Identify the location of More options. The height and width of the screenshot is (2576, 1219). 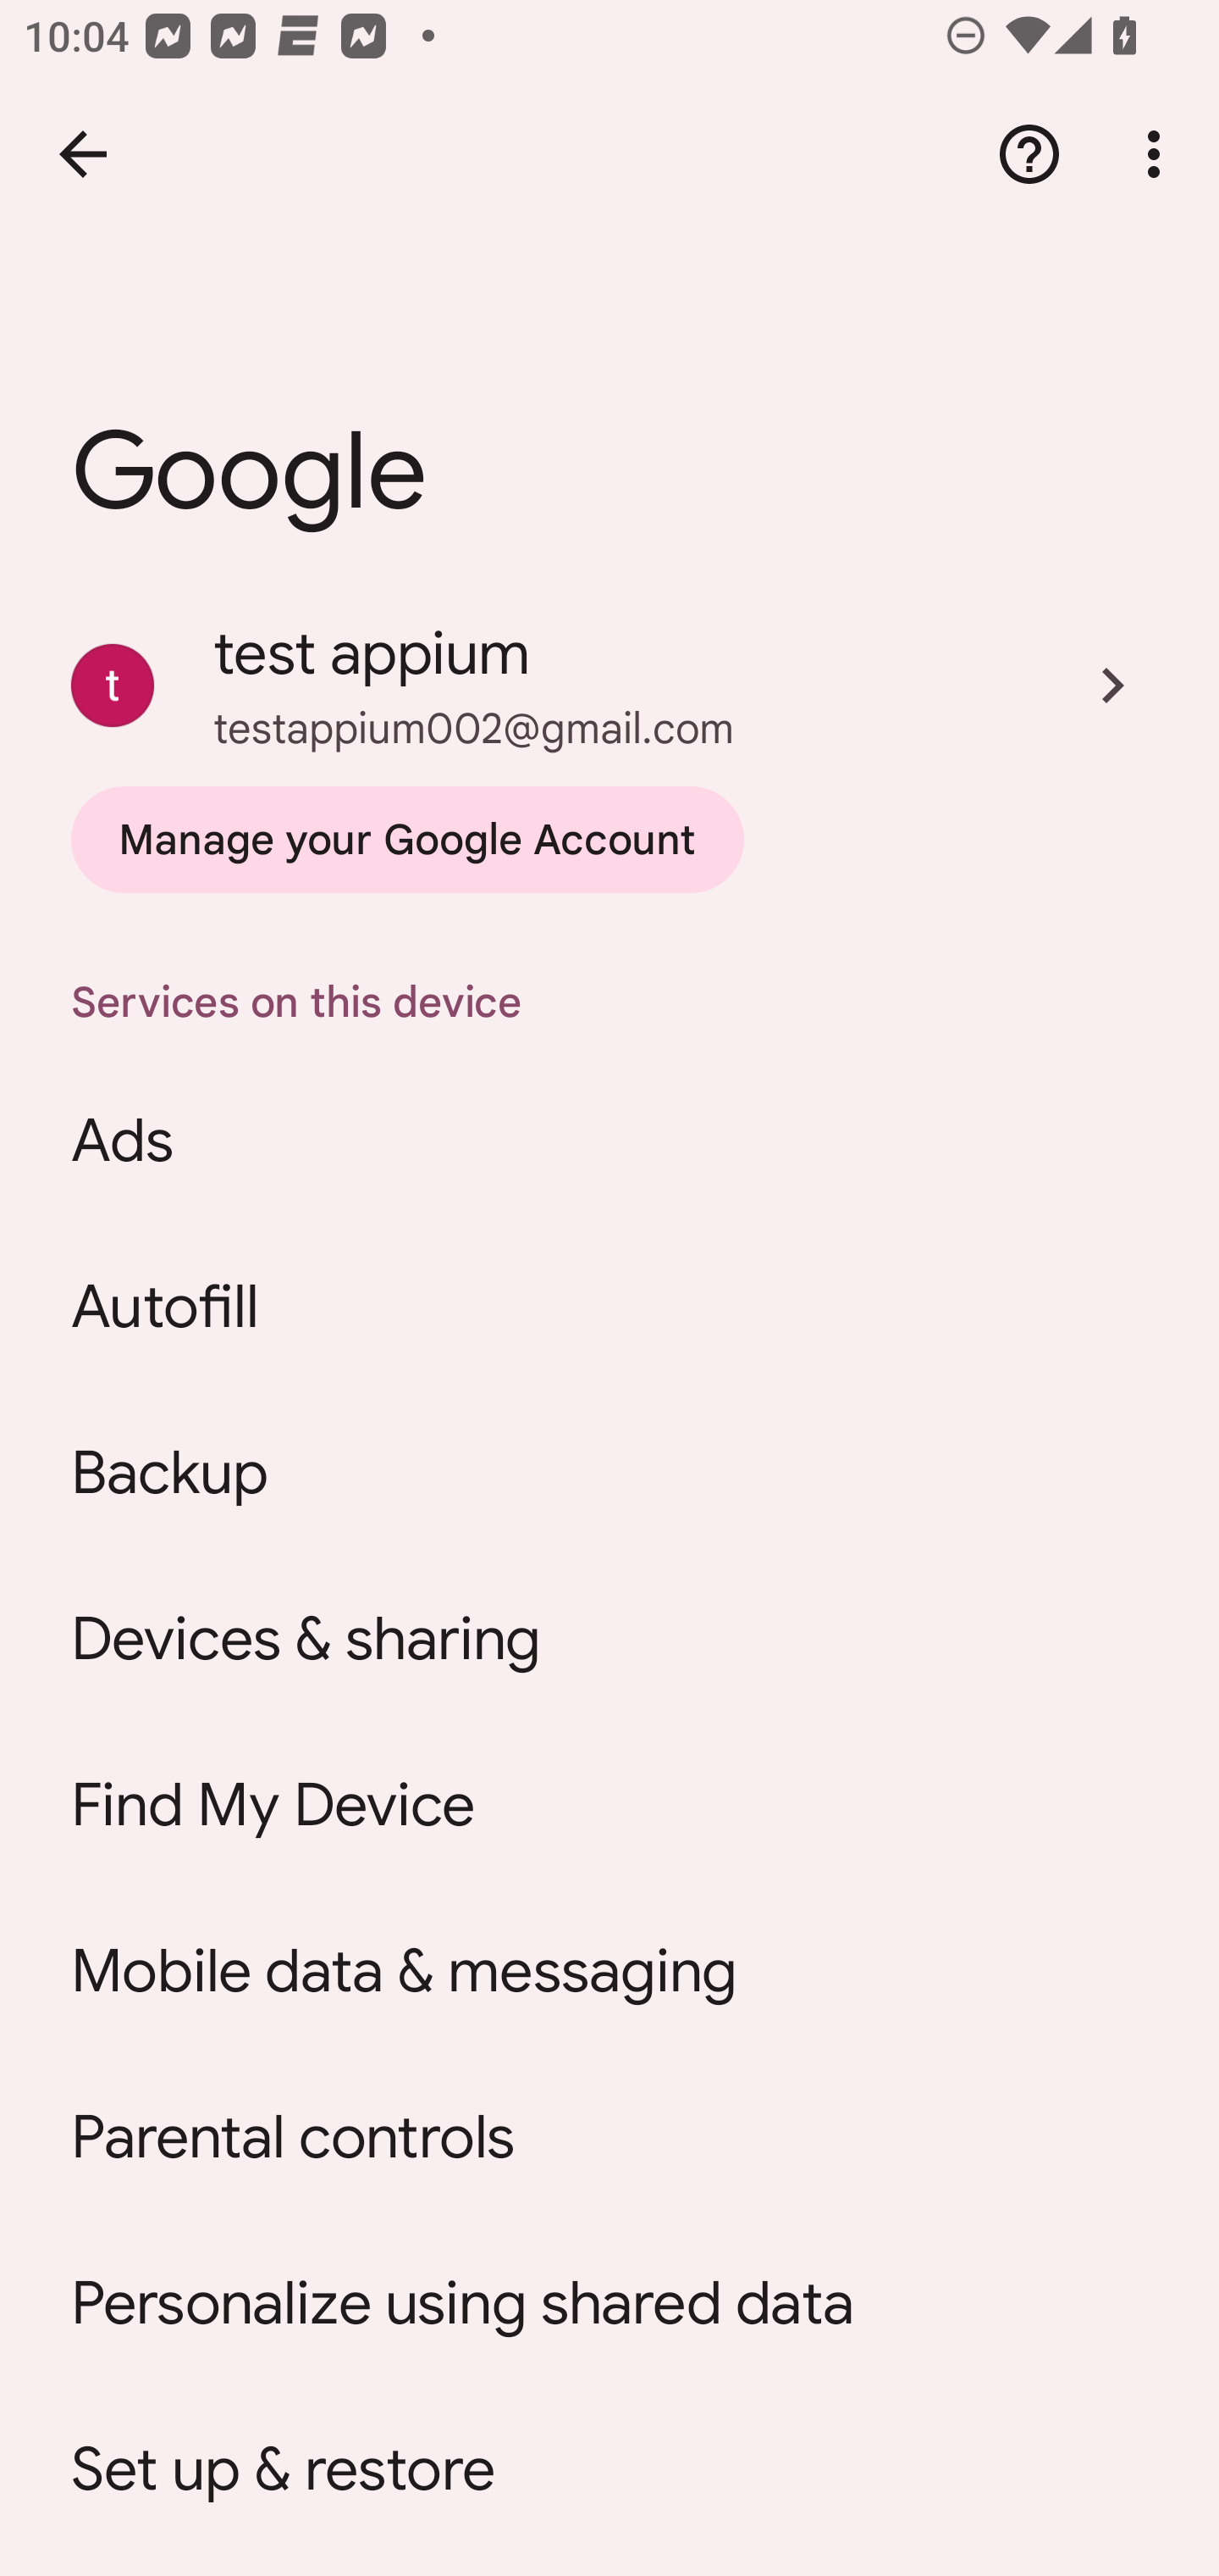
(1160, 154).